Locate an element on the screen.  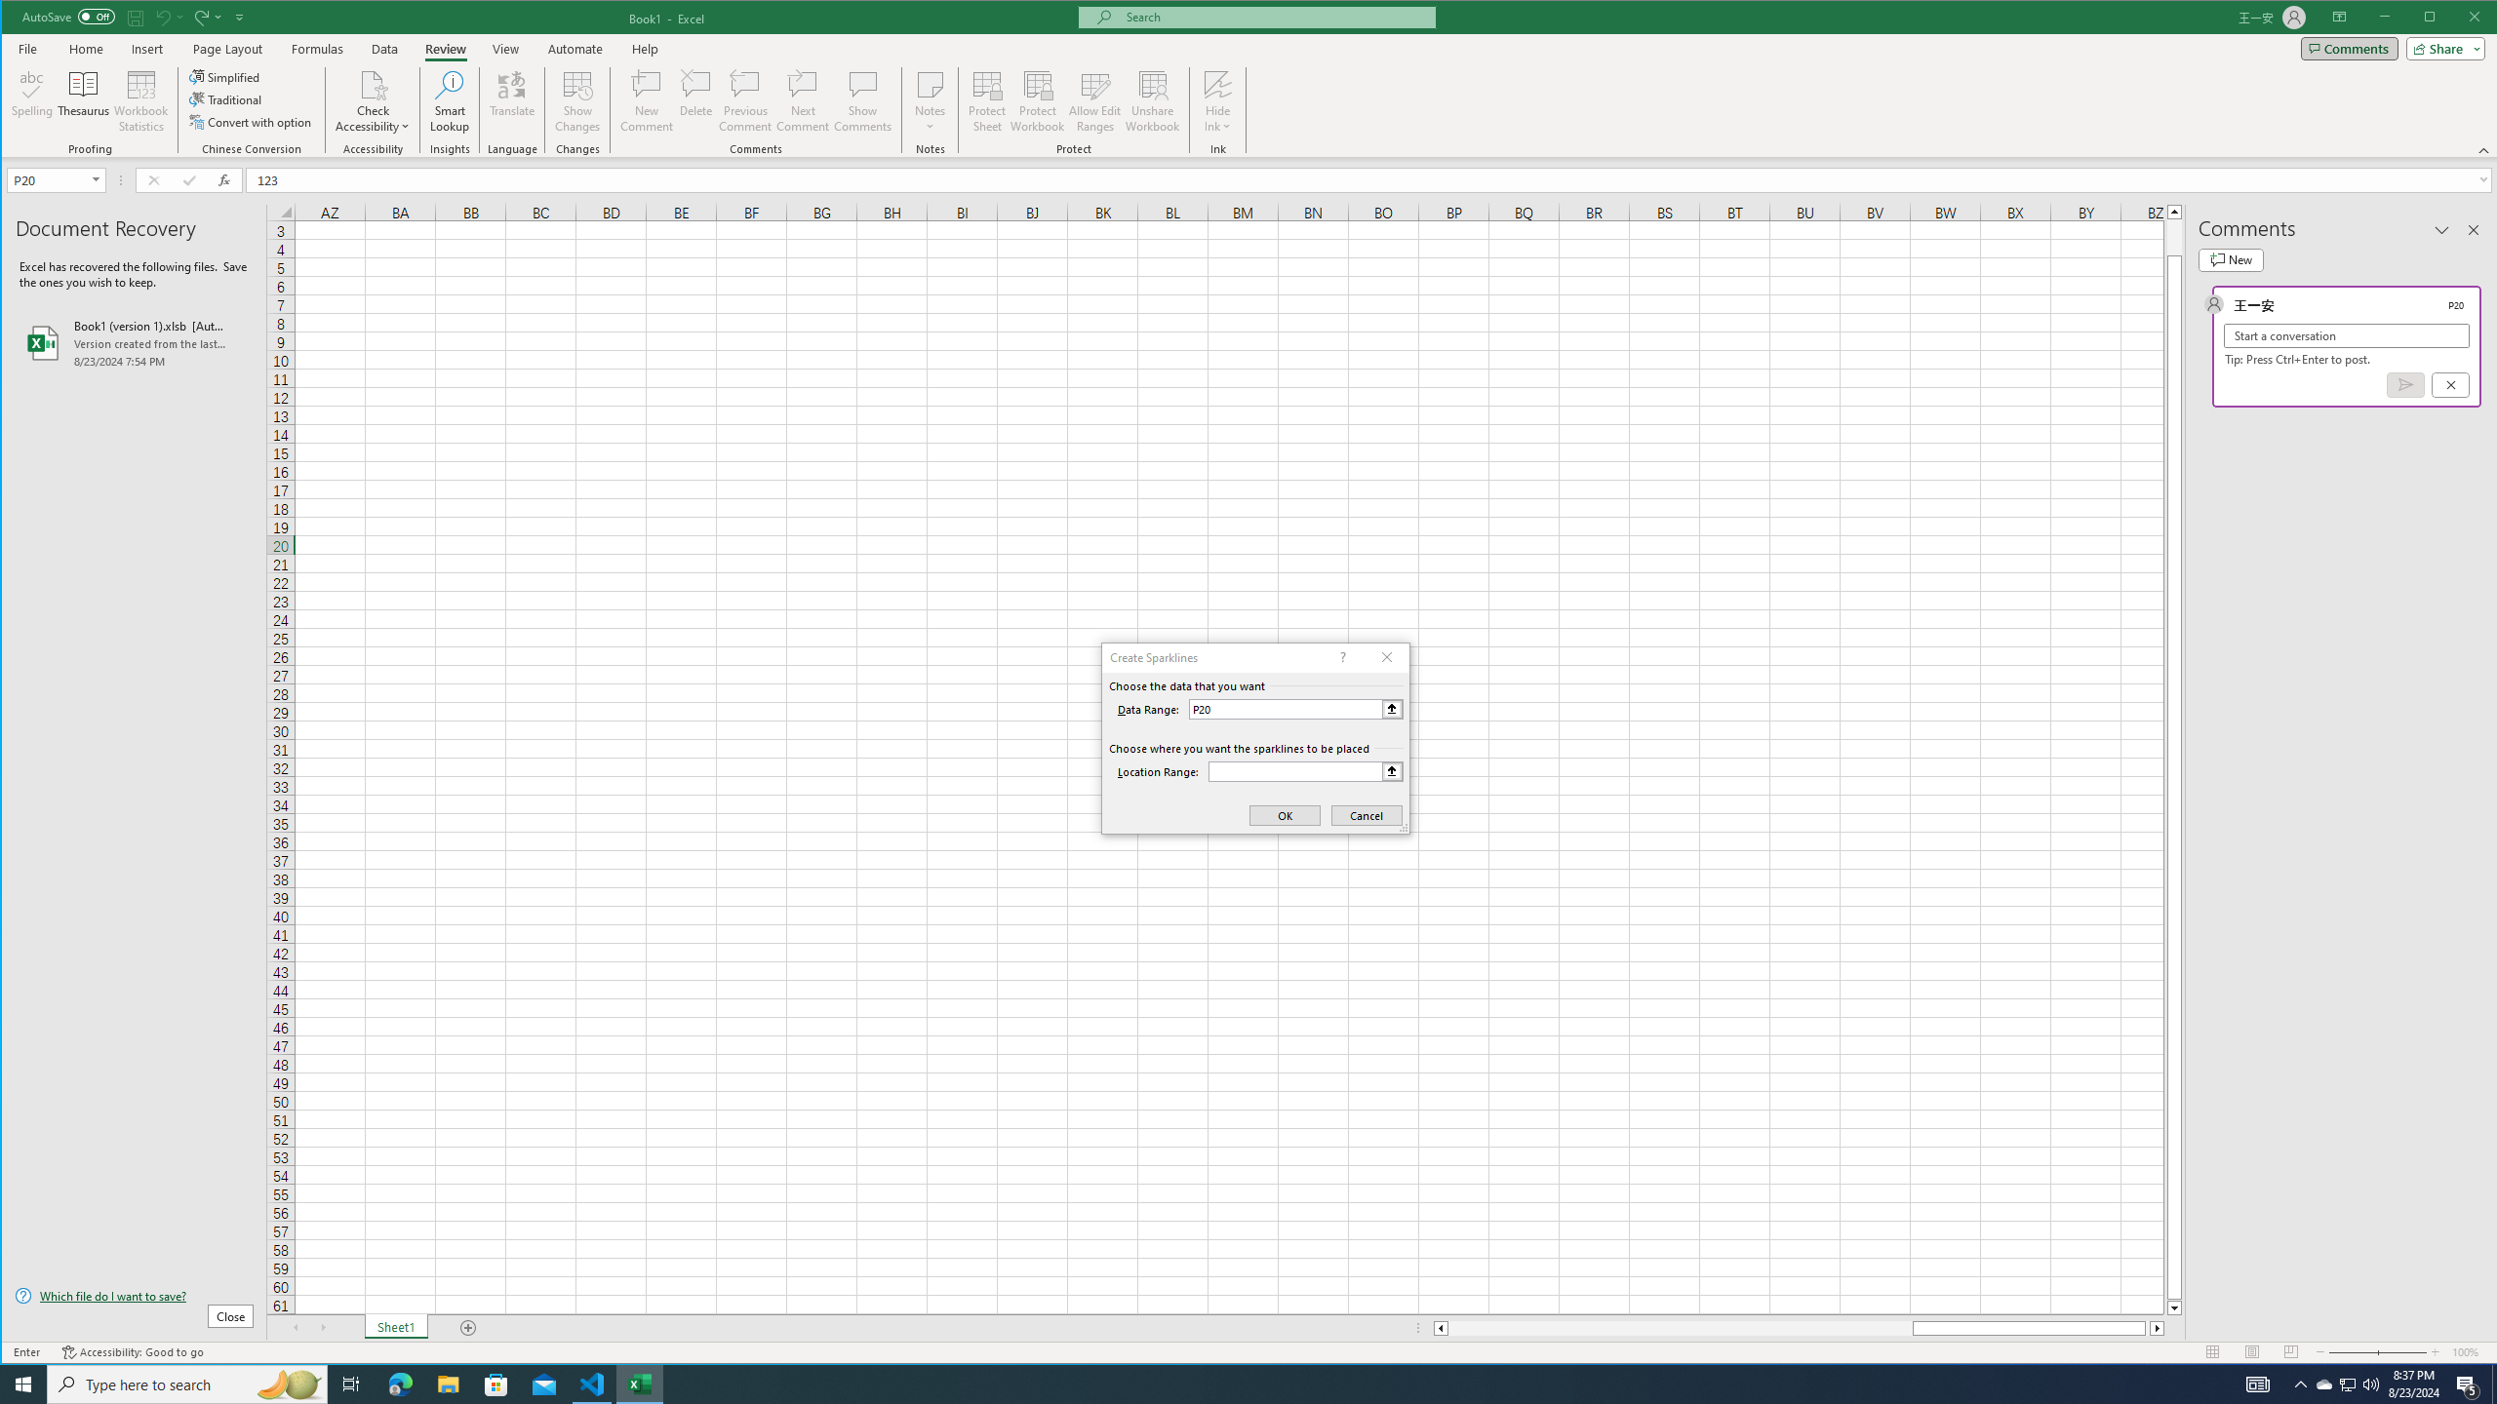
Allow Edit Ranges is located at coordinates (1094, 101).